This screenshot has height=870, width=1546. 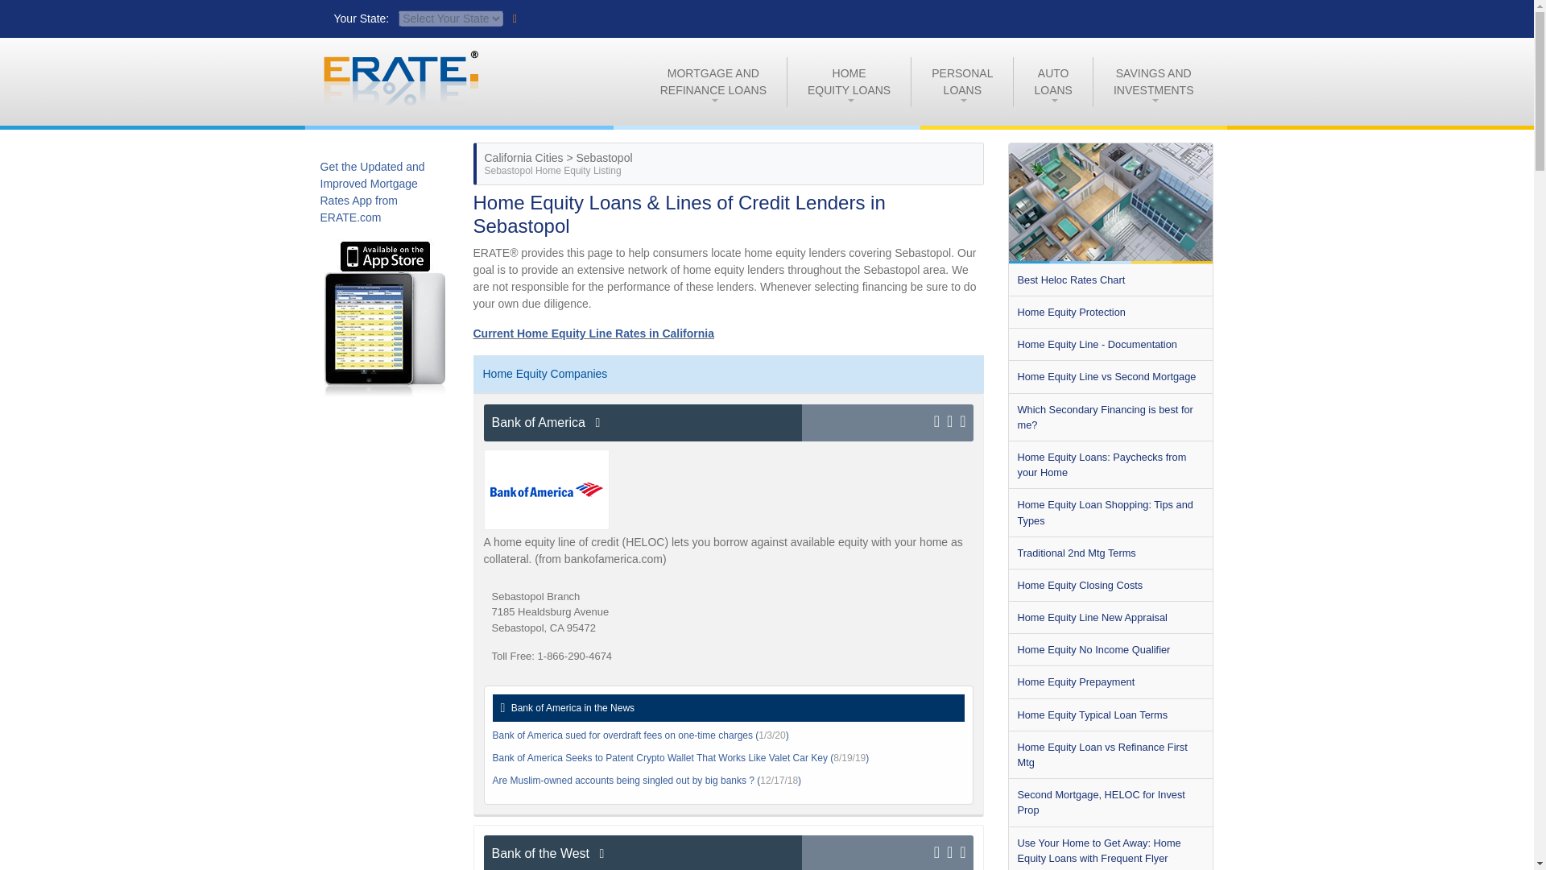 What do you see at coordinates (593, 333) in the screenshot?
I see `Current Home Equity Line Rates in California` at bounding box center [593, 333].